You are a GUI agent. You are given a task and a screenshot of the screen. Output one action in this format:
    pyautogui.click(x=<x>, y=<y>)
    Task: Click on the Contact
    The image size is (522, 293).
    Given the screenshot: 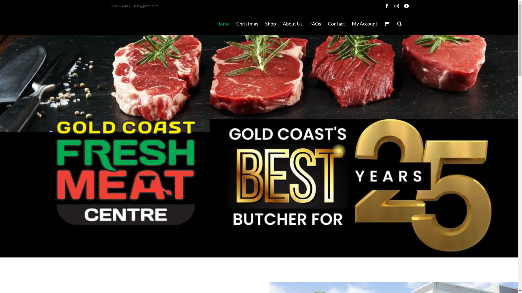 What is the action you would take?
    pyautogui.click(x=337, y=24)
    